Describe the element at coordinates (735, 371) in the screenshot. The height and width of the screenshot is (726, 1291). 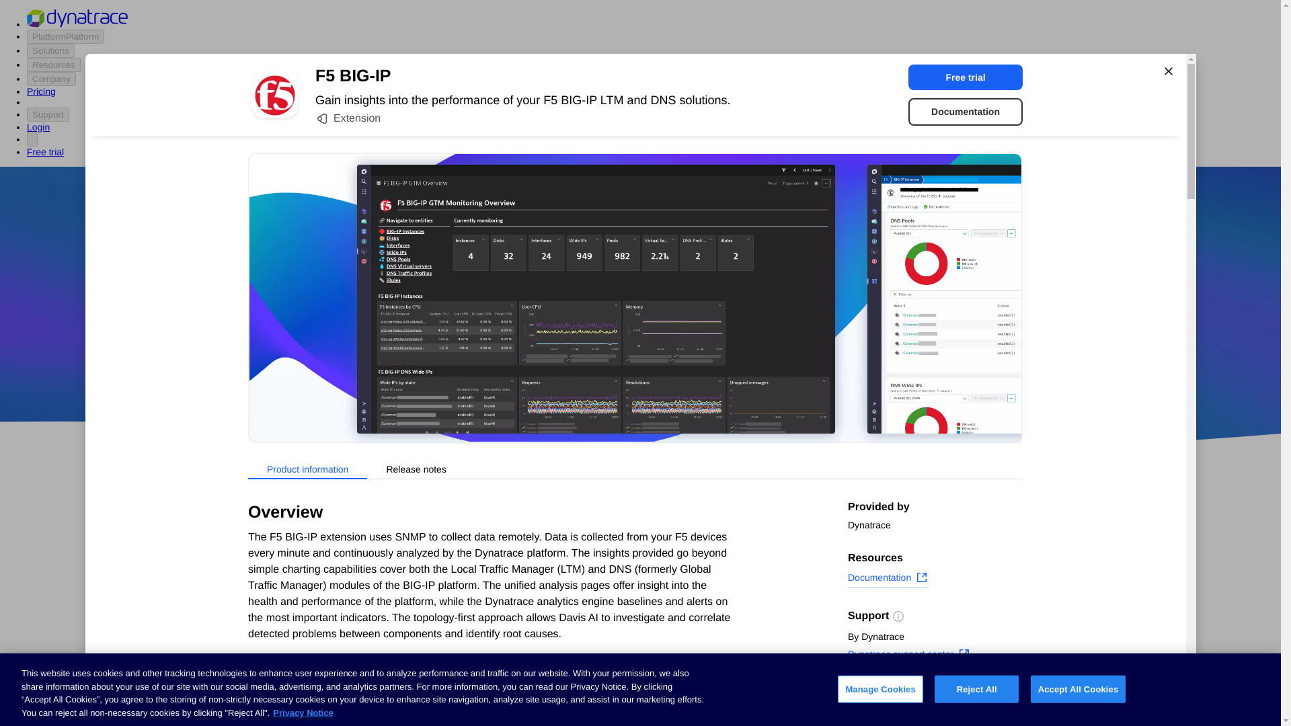
I see `DevOps` at that location.